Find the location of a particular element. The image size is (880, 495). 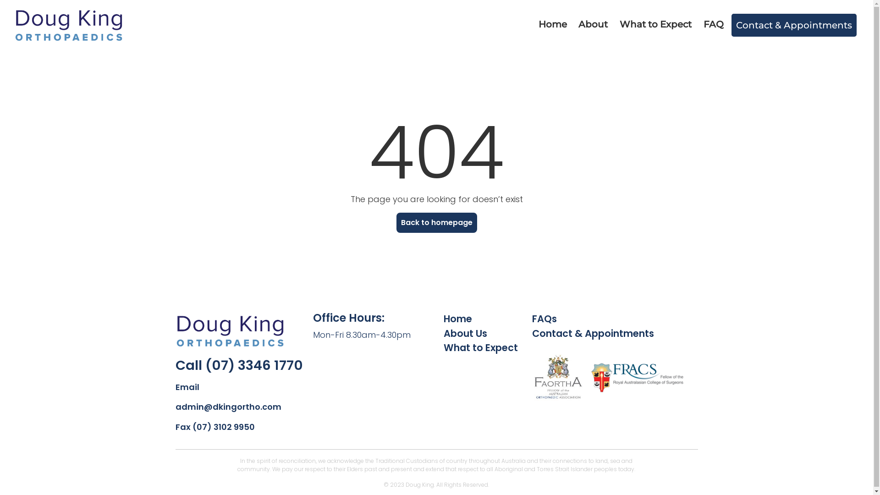

Home is located at coordinates (458, 319).